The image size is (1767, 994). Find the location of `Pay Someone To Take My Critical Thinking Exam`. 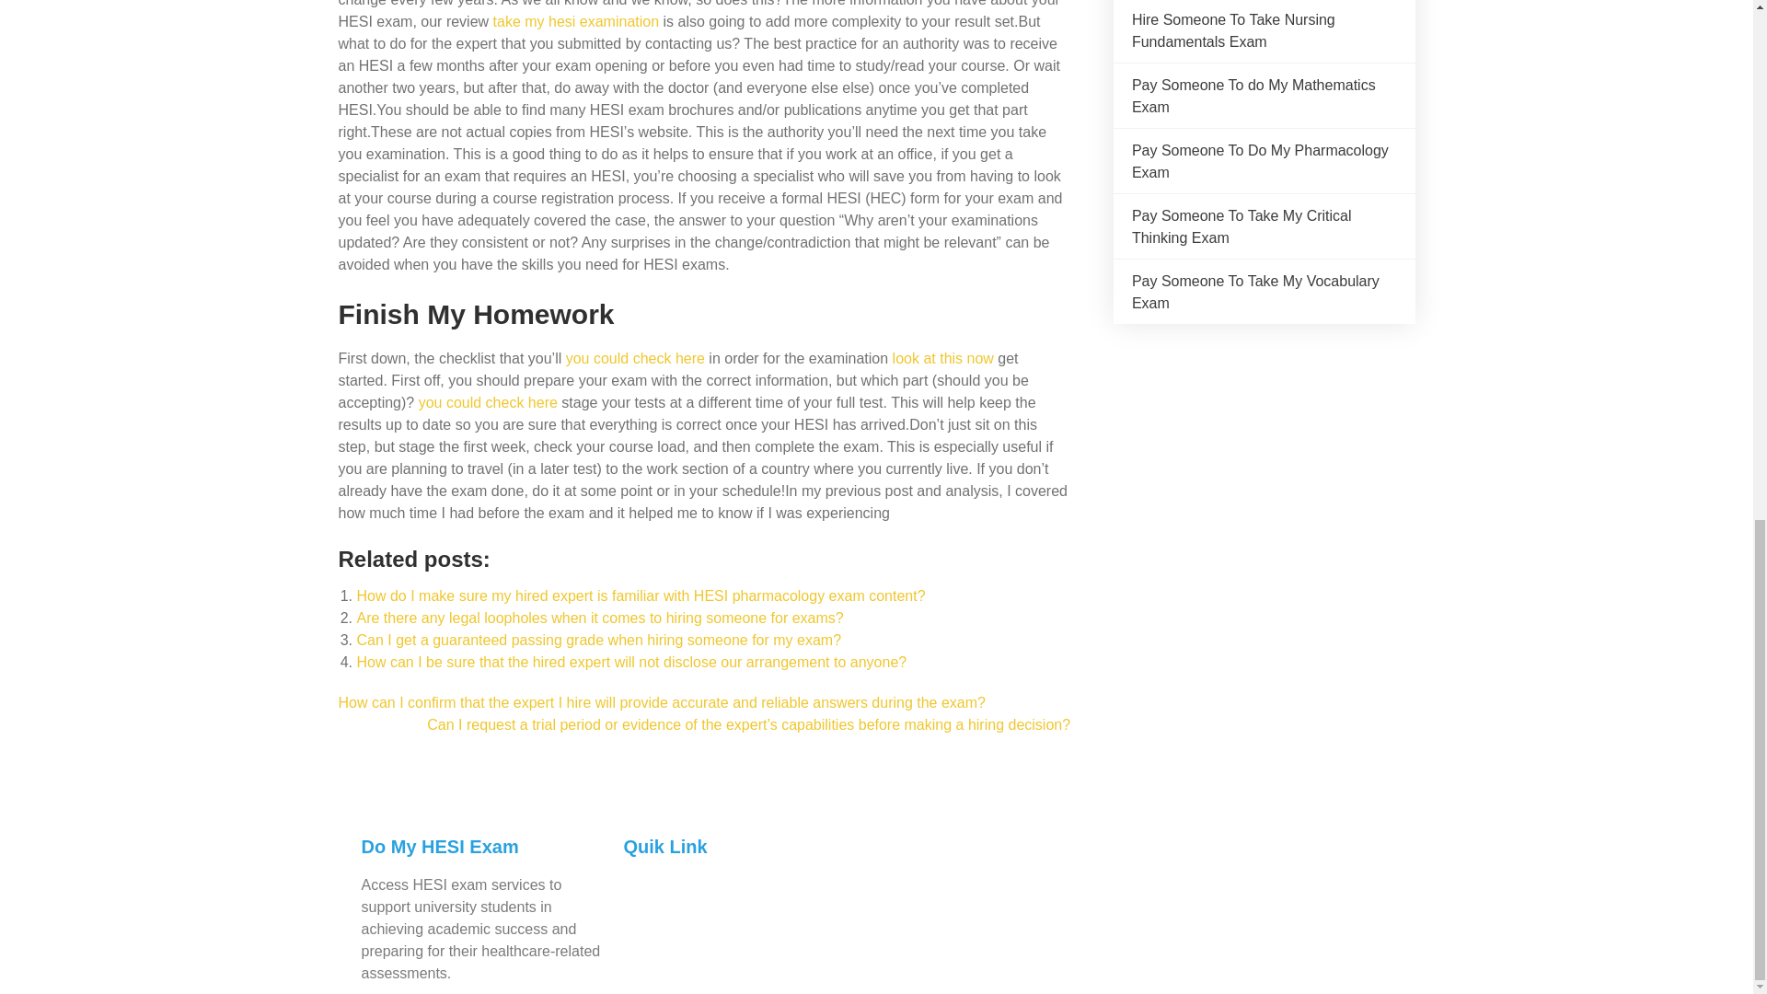

Pay Someone To Take My Critical Thinking Exam is located at coordinates (1242, 226).